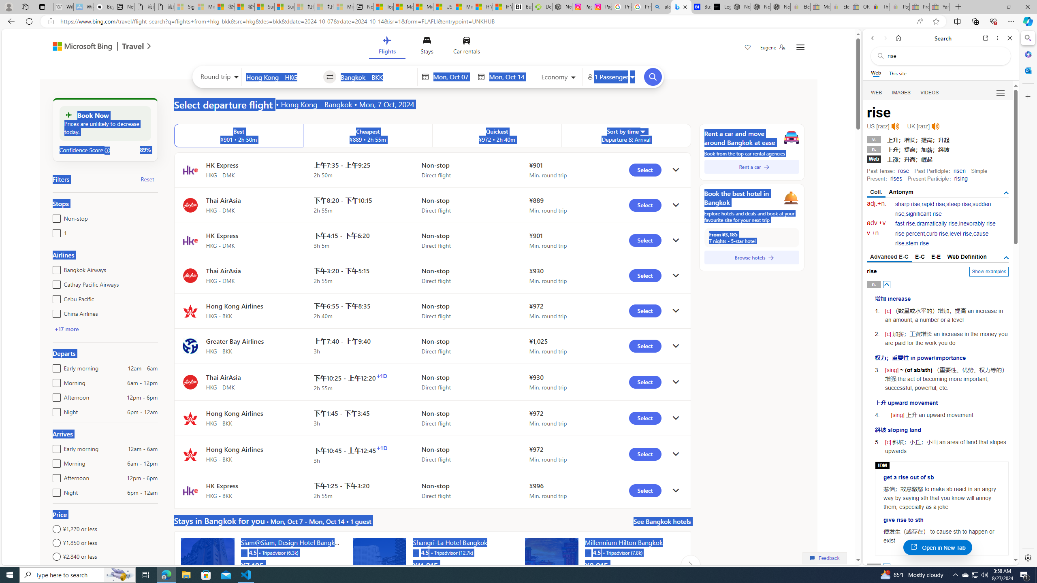  What do you see at coordinates (55, 447) in the screenshot?
I see `Early morning12am - 6am` at bounding box center [55, 447].